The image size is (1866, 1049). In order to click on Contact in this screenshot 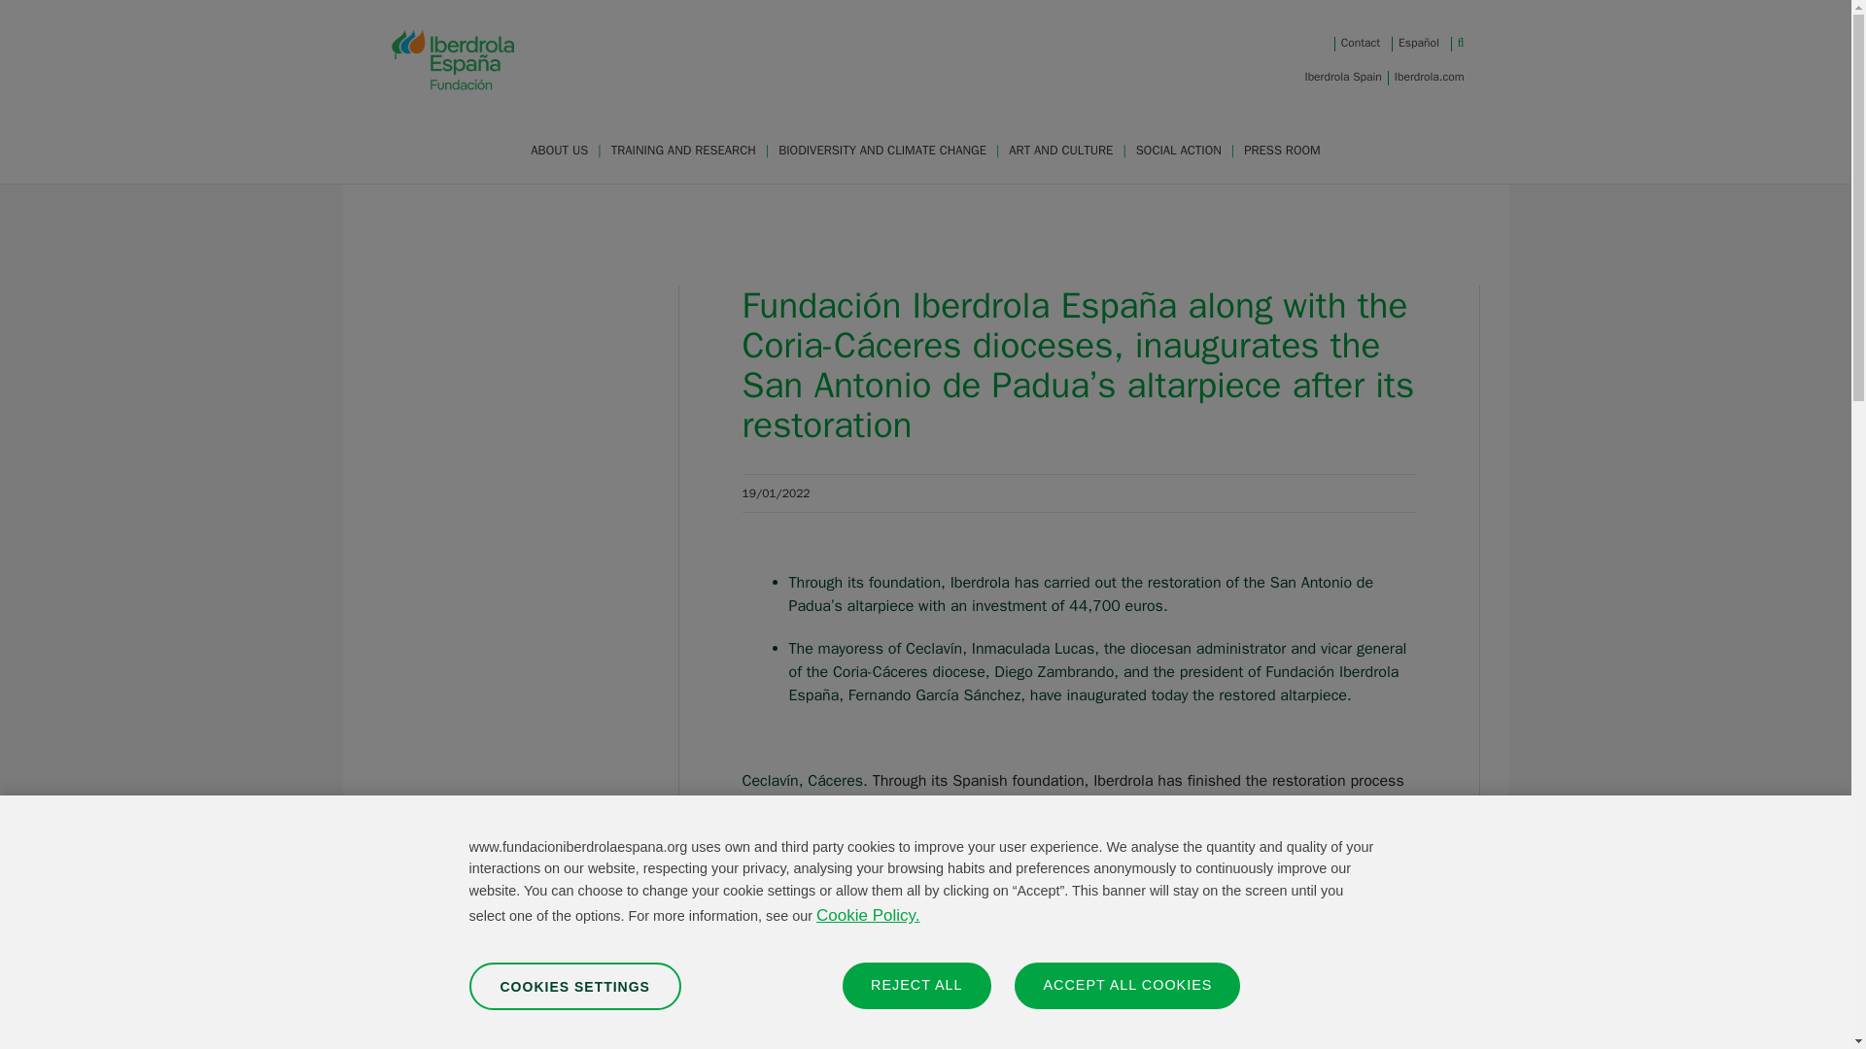, I will do `click(1361, 42)`.